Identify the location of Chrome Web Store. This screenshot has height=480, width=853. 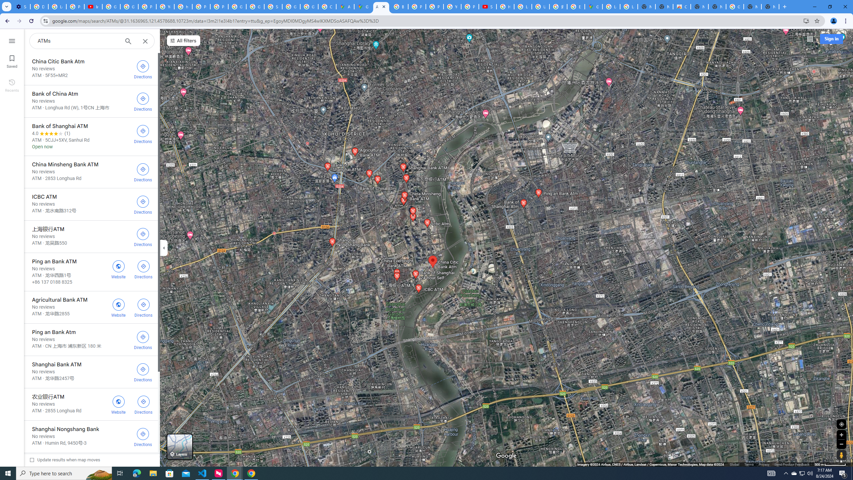
(682, 7).